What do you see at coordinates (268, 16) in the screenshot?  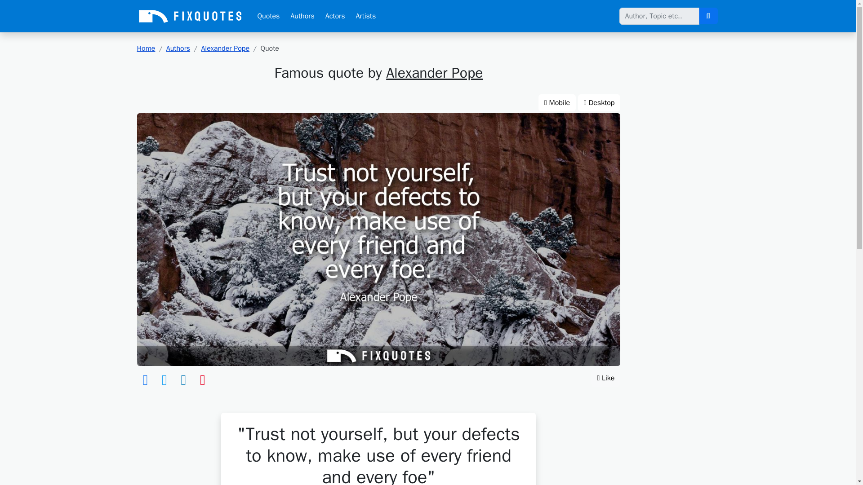 I see `Quotes` at bounding box center [268, 16].